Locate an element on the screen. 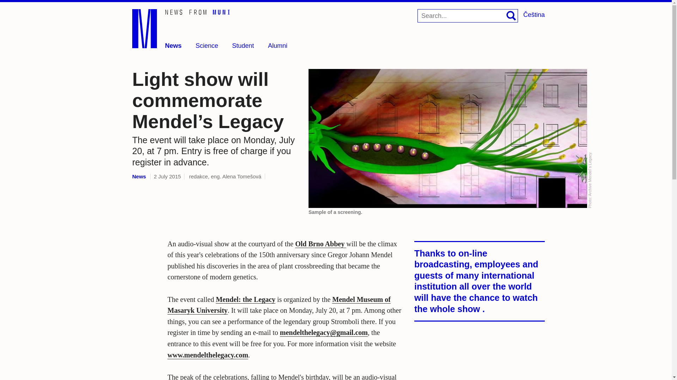  News is located at coordinates (173, 46).